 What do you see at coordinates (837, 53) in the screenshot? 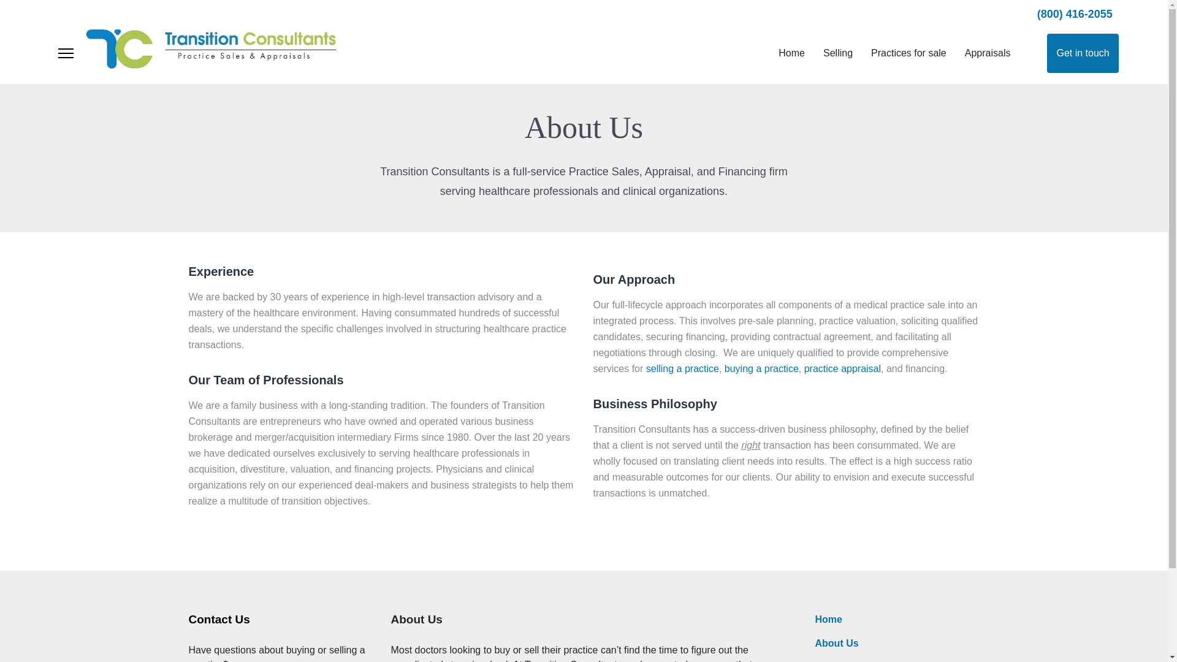
I see `Selling` at bounding box center [837, 53].